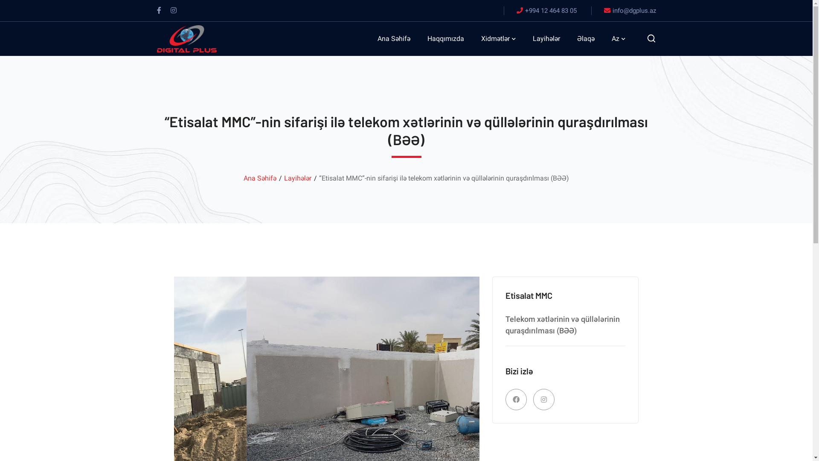 Image resolution: width=819 pixels, height=461 pixels. What do you see at coordinates (159, 11) in the screenshot?
I see `Facebook` at bounding box center [159, 11].